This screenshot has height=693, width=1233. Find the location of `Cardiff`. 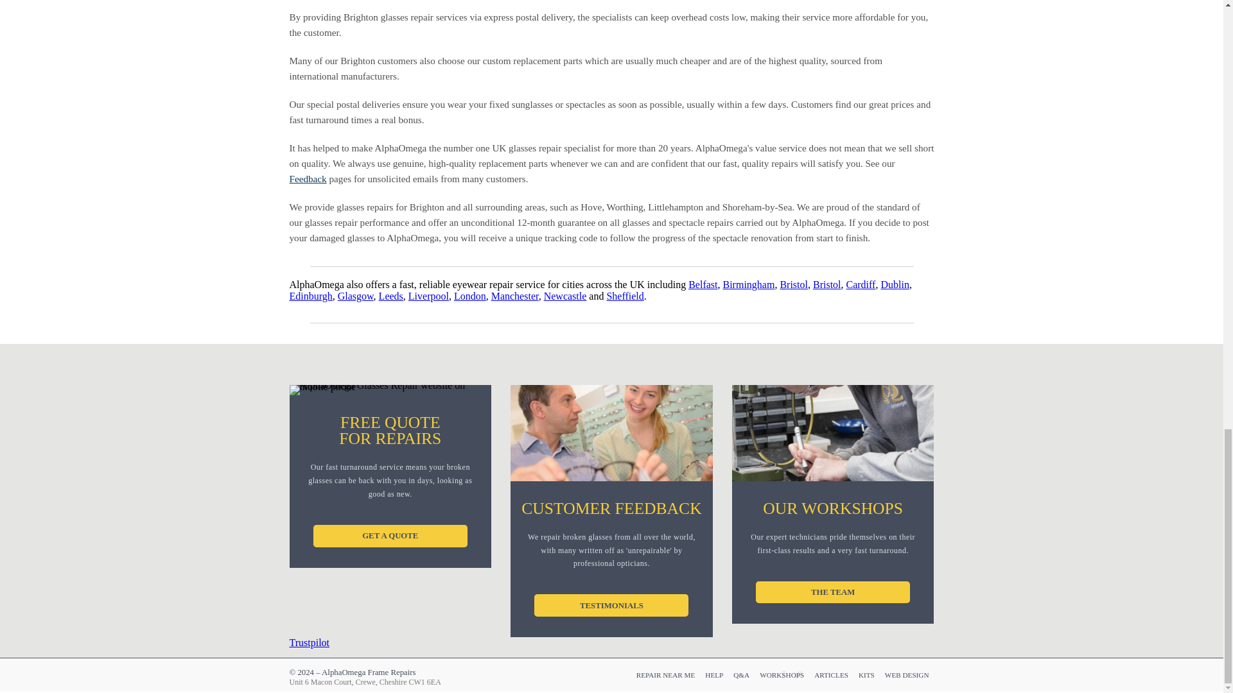

Cardiff is located at coordinates (861, 285).